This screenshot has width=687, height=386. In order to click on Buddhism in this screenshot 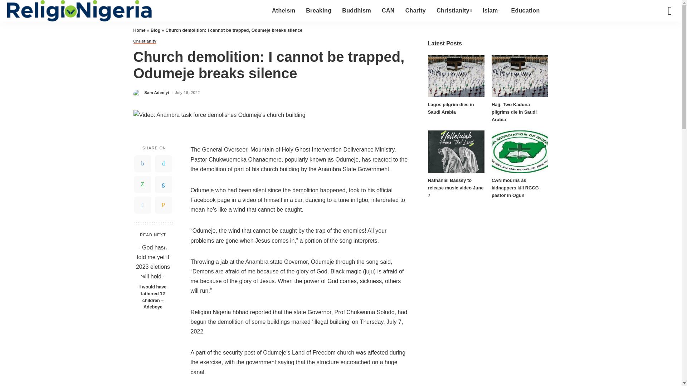, I will do `click(356, 11)`.